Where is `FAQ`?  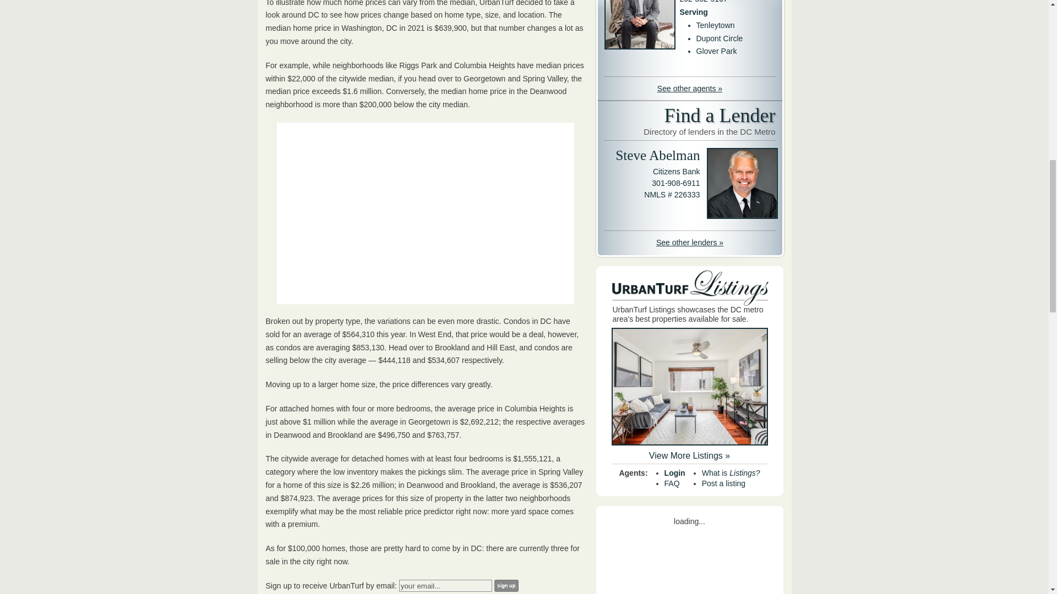 FAQ is located at coordinates (672, 483).